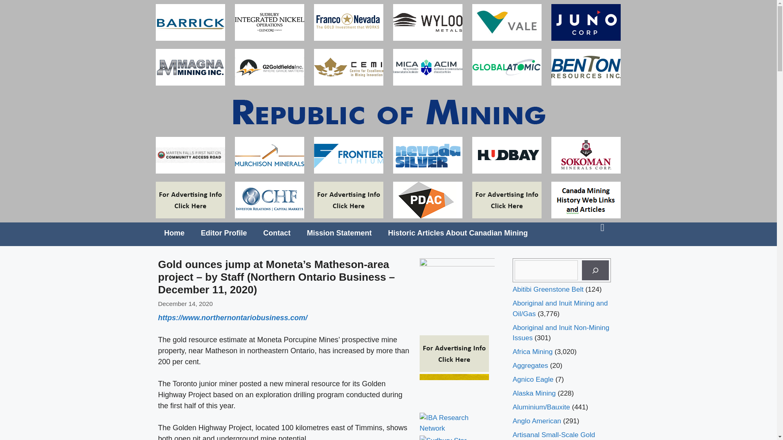 The image size is (783, 440). Describe the element at coordinates (223, 233) in the screenshot. I see `Editor Profile` at that location.